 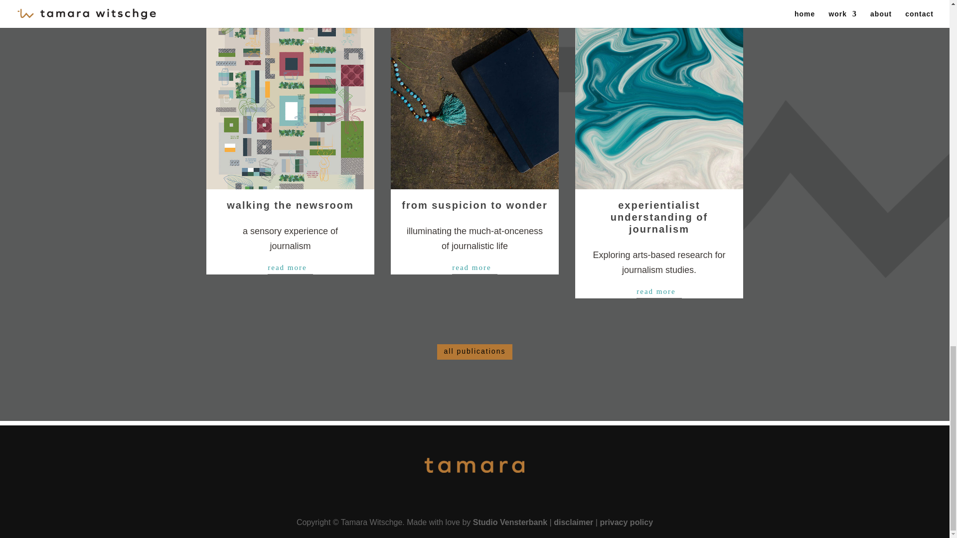 I want to click on Studio Vensterbank, so click(x=510, y=522).